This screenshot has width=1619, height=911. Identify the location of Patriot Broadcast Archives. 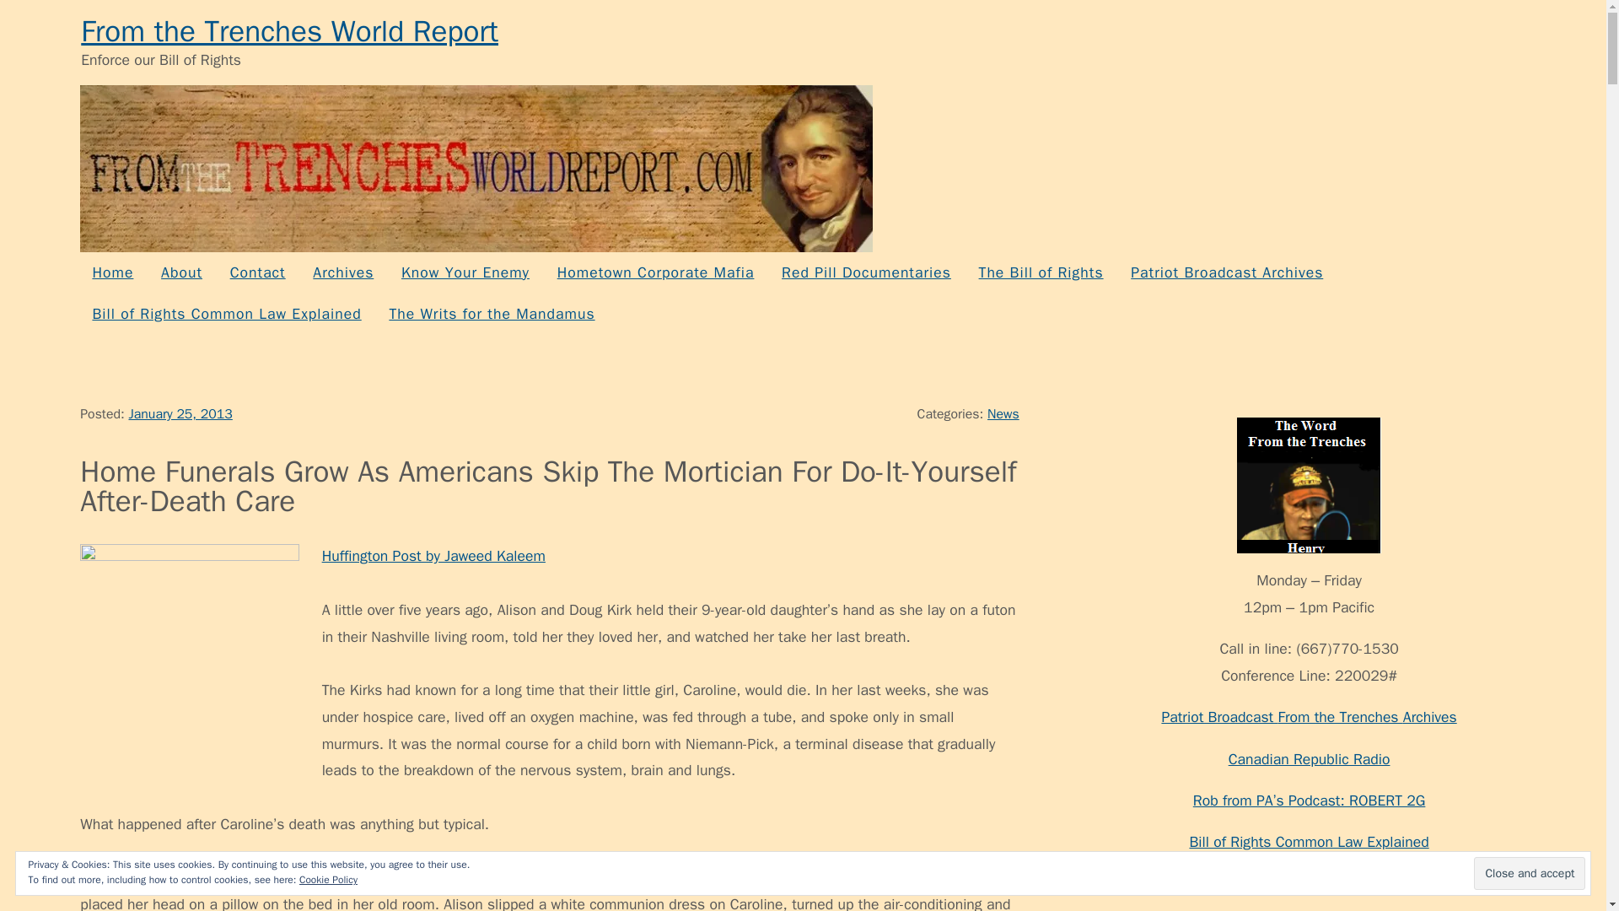
(1227, 272).